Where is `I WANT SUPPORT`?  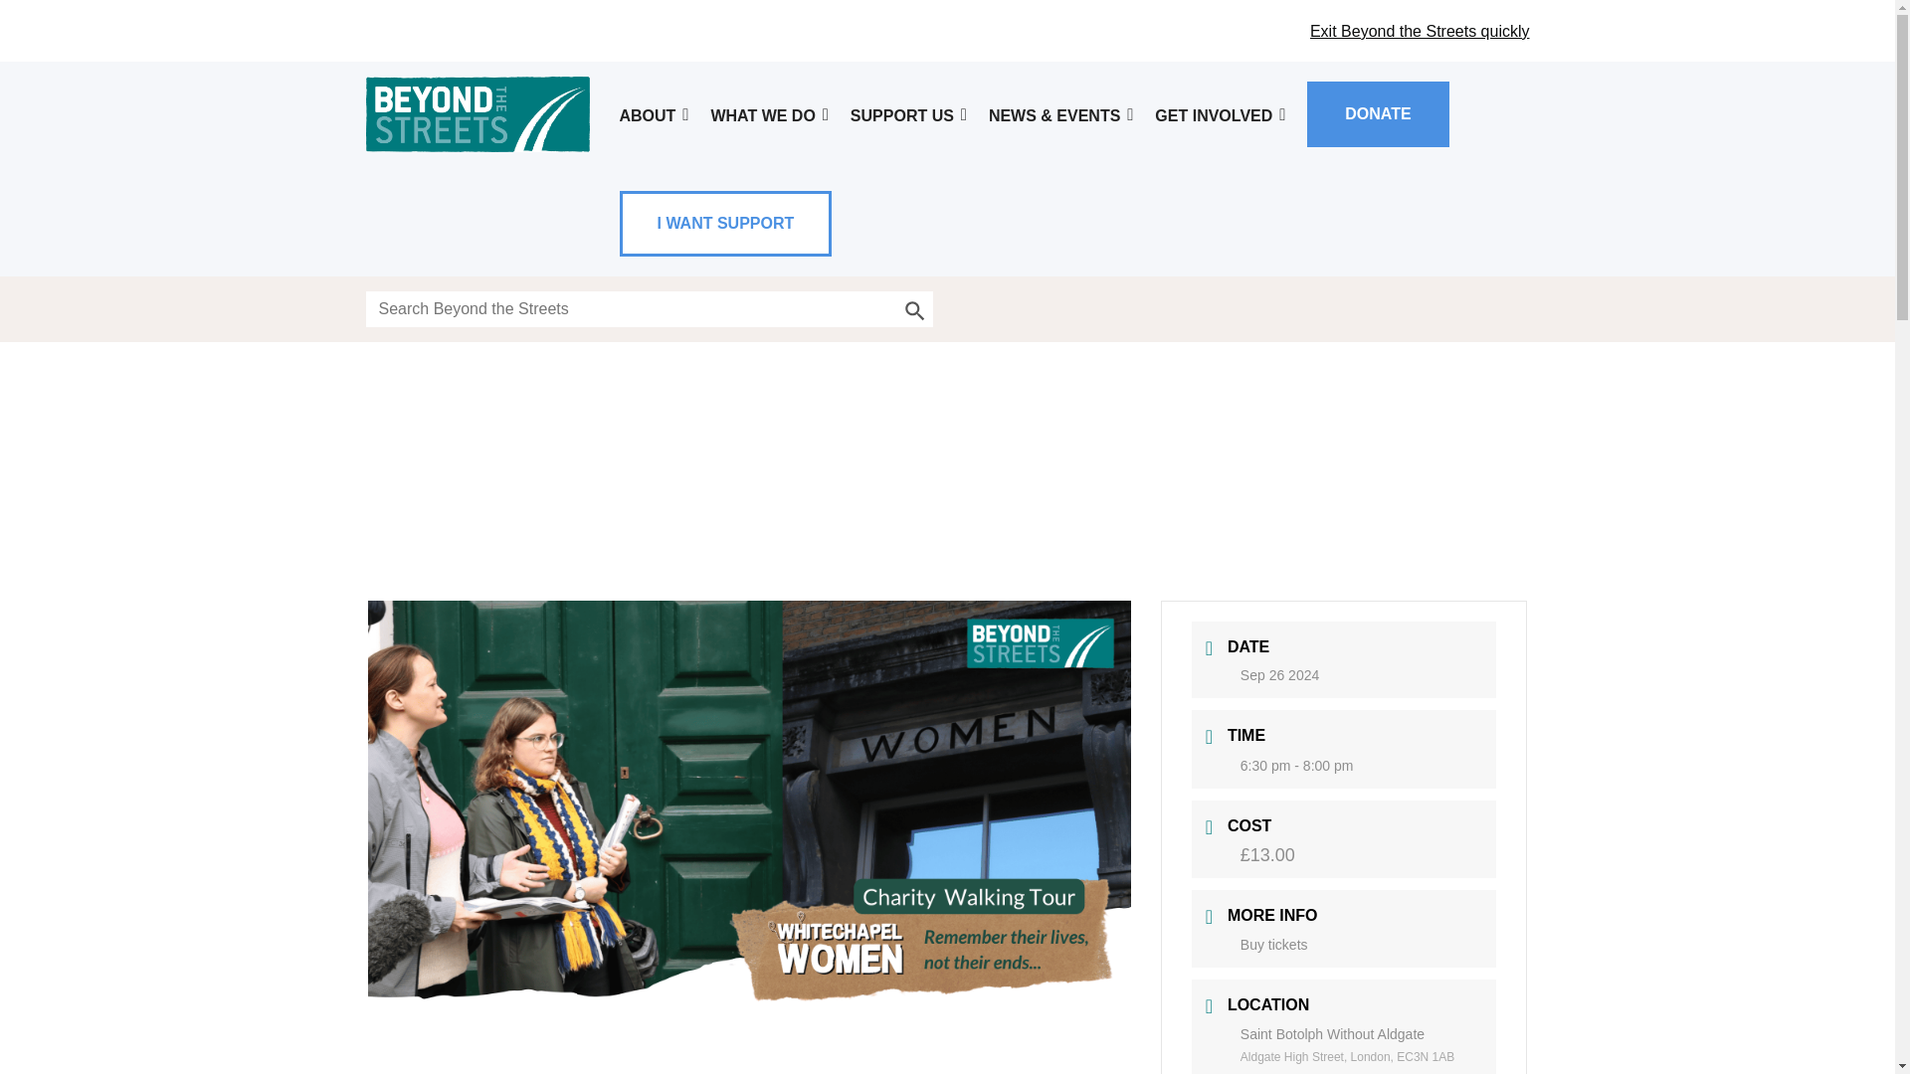 I WANT SUPPORT is located at coordinates (725, 223).